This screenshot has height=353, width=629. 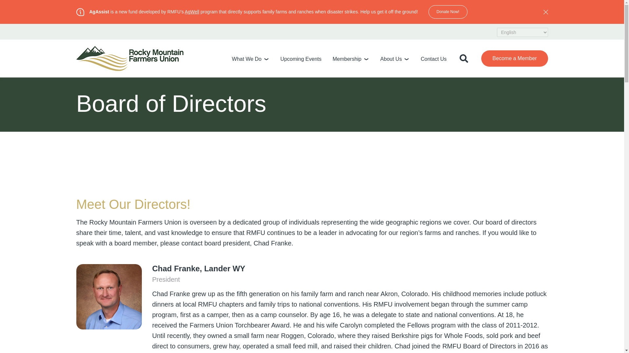 What do you see at coordinates (448, 12) in the screenshot?
I see `Donate Now!` at bounding box center [448, 12].